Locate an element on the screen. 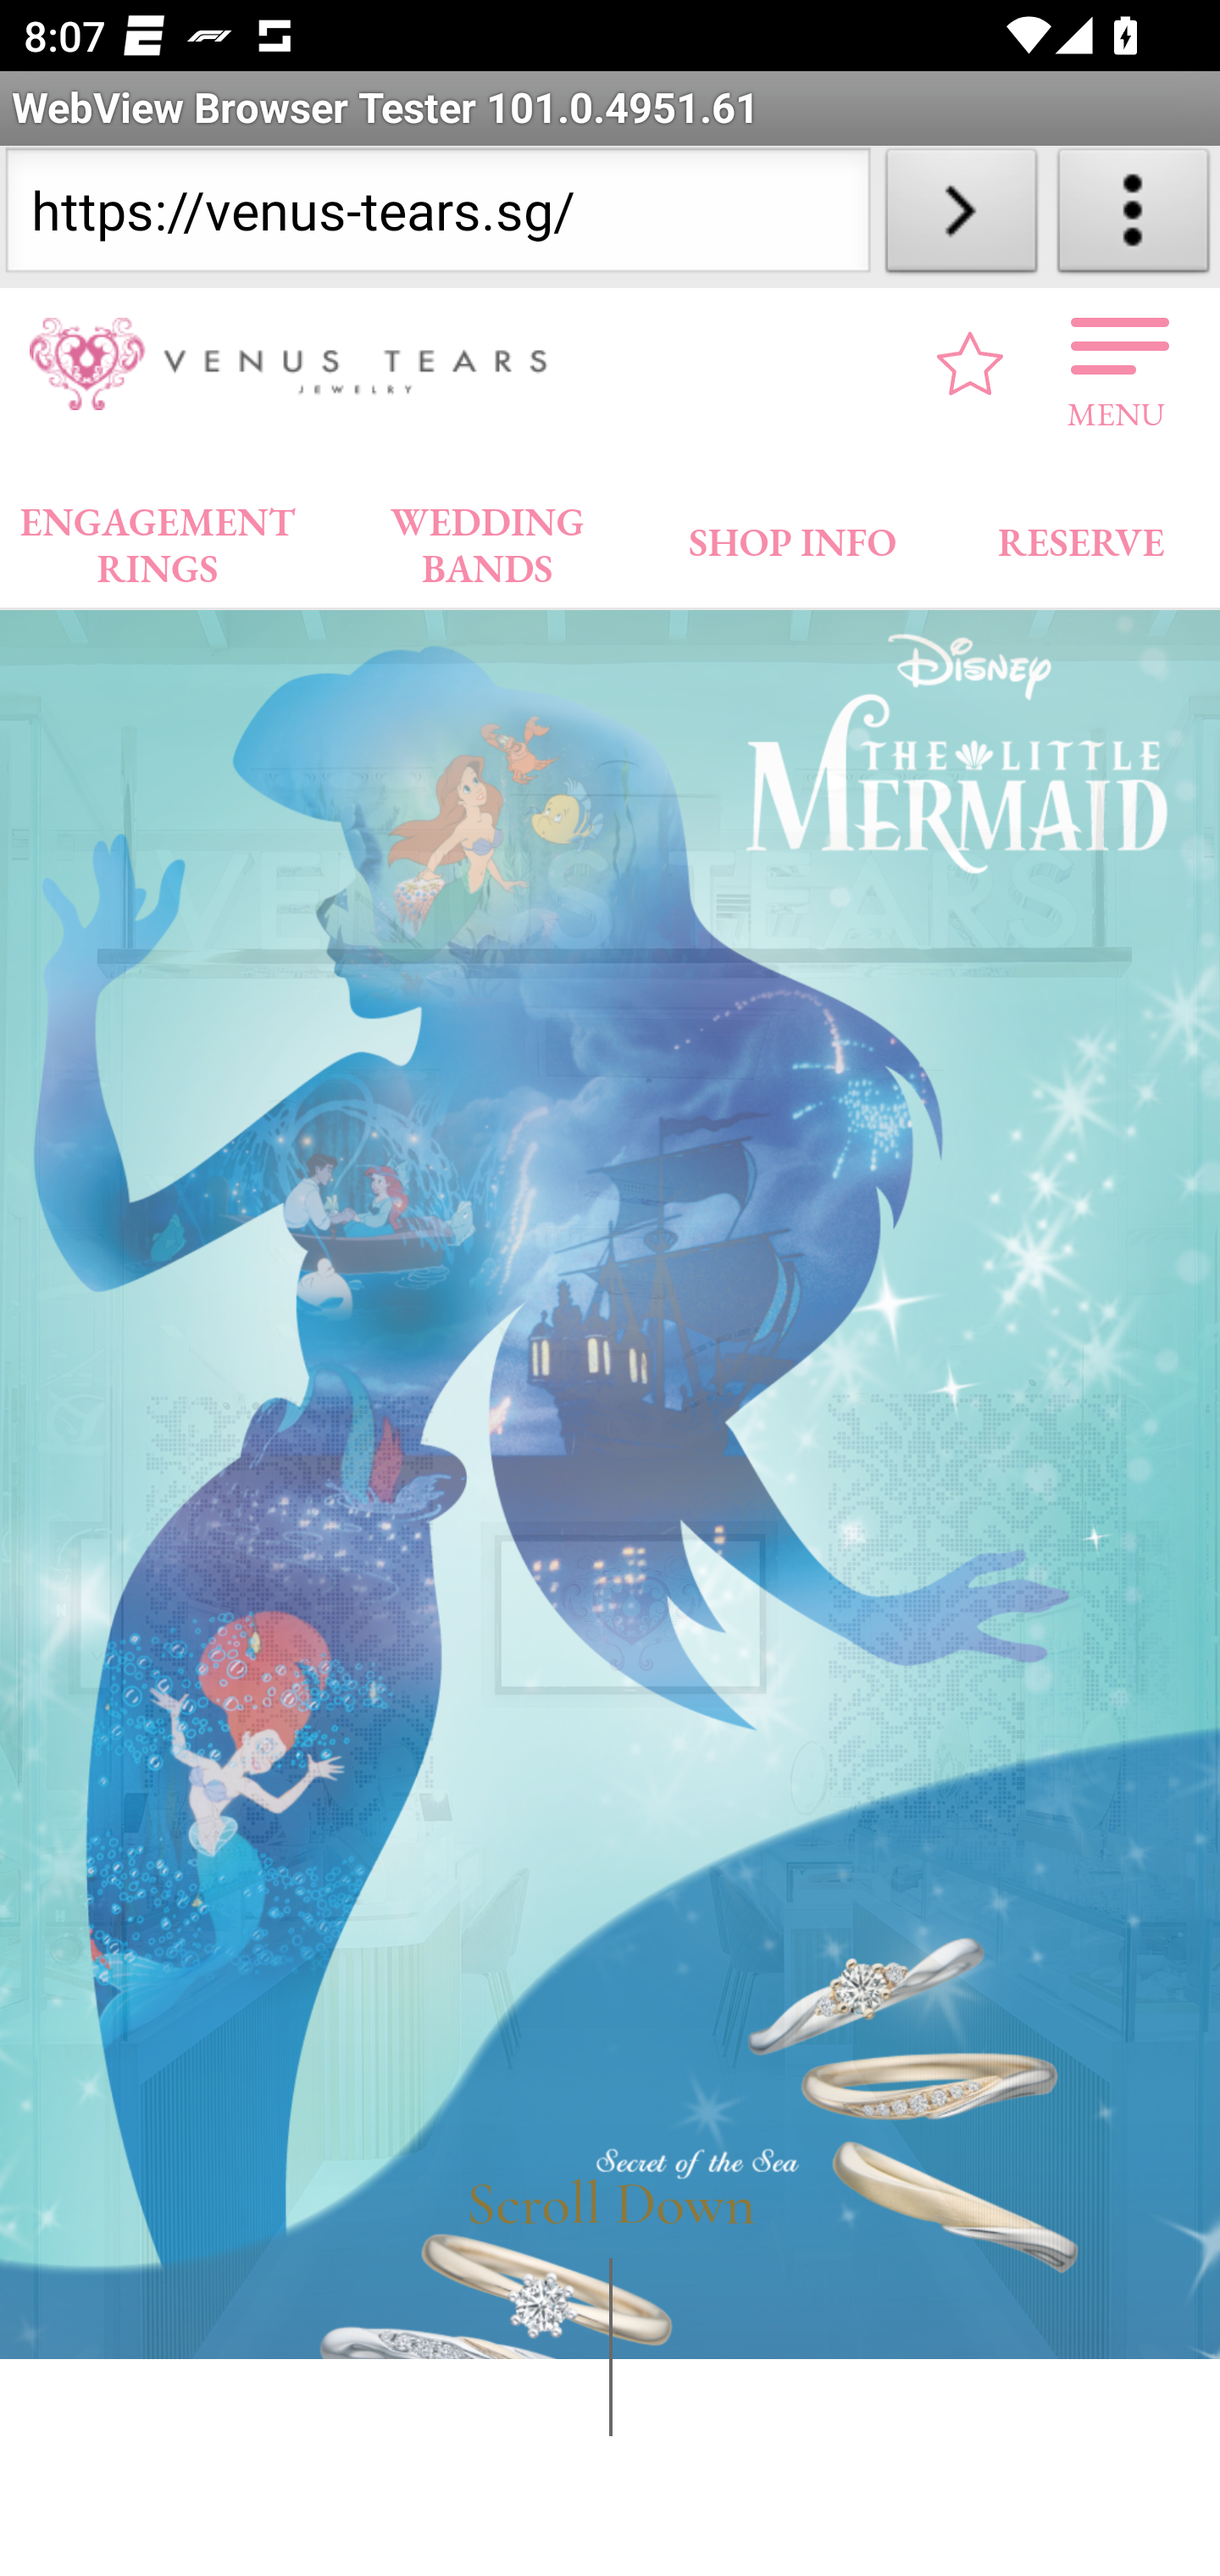 The image size is (1220, 2576). About WebView is located at coordinates (1134, 217).